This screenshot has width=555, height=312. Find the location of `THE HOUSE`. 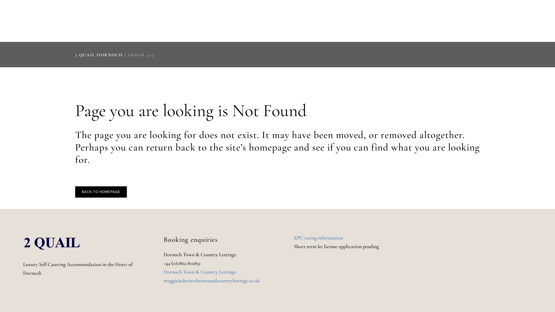

THE HOUSE is located at coordinates (386, 21).